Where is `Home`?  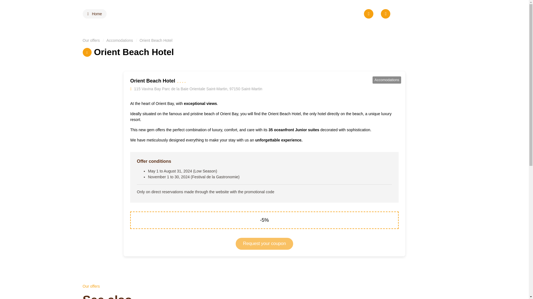
Home is located at coordinates (95, 14).